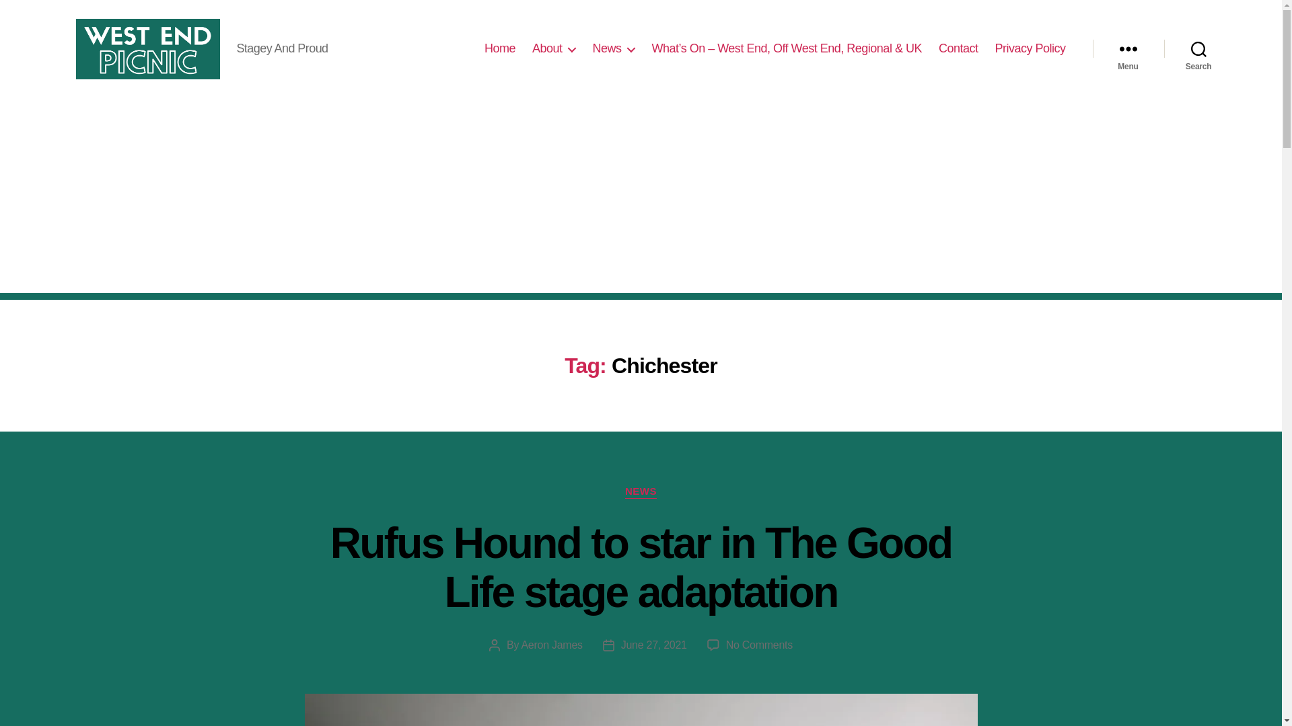  Describe the element at coordinates (1030, 48) in the screenshot. I see `Privacy Policy` at that location.